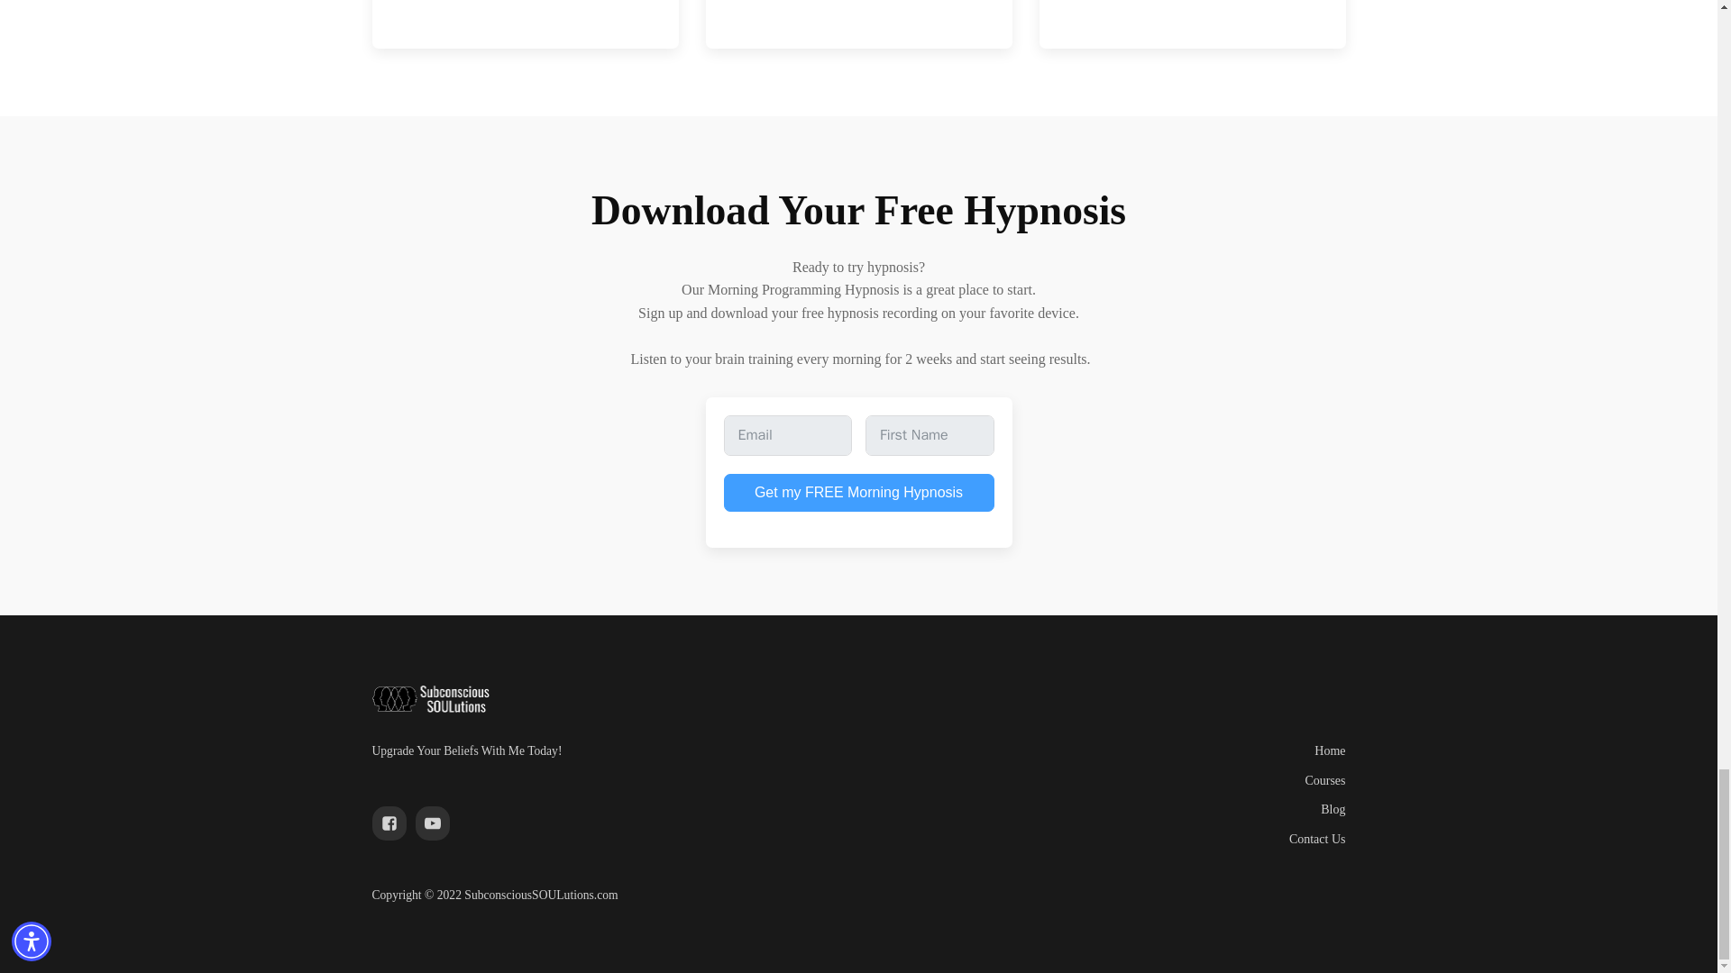 This screenshot has width=1731, height=973. Describe the element at coordinates (1318, 840) in the screenshot. I see `Contact Us` at that location.